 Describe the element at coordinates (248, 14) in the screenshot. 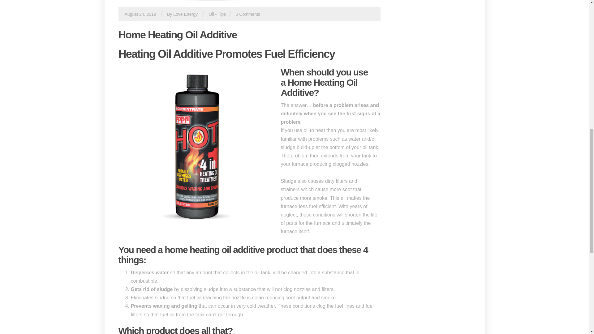

I see `0 Comments` at that location.